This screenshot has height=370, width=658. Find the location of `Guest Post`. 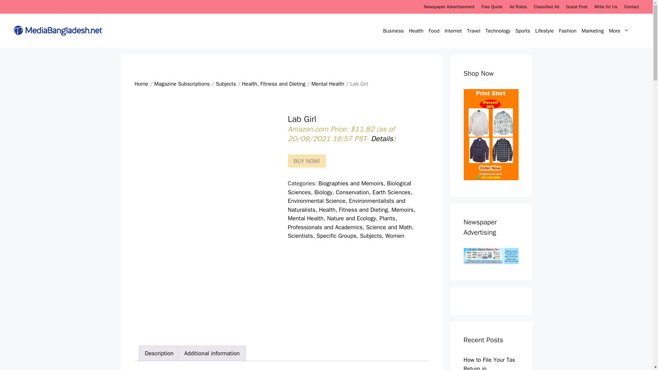

Guest Post is located at coordinates (576, 7).